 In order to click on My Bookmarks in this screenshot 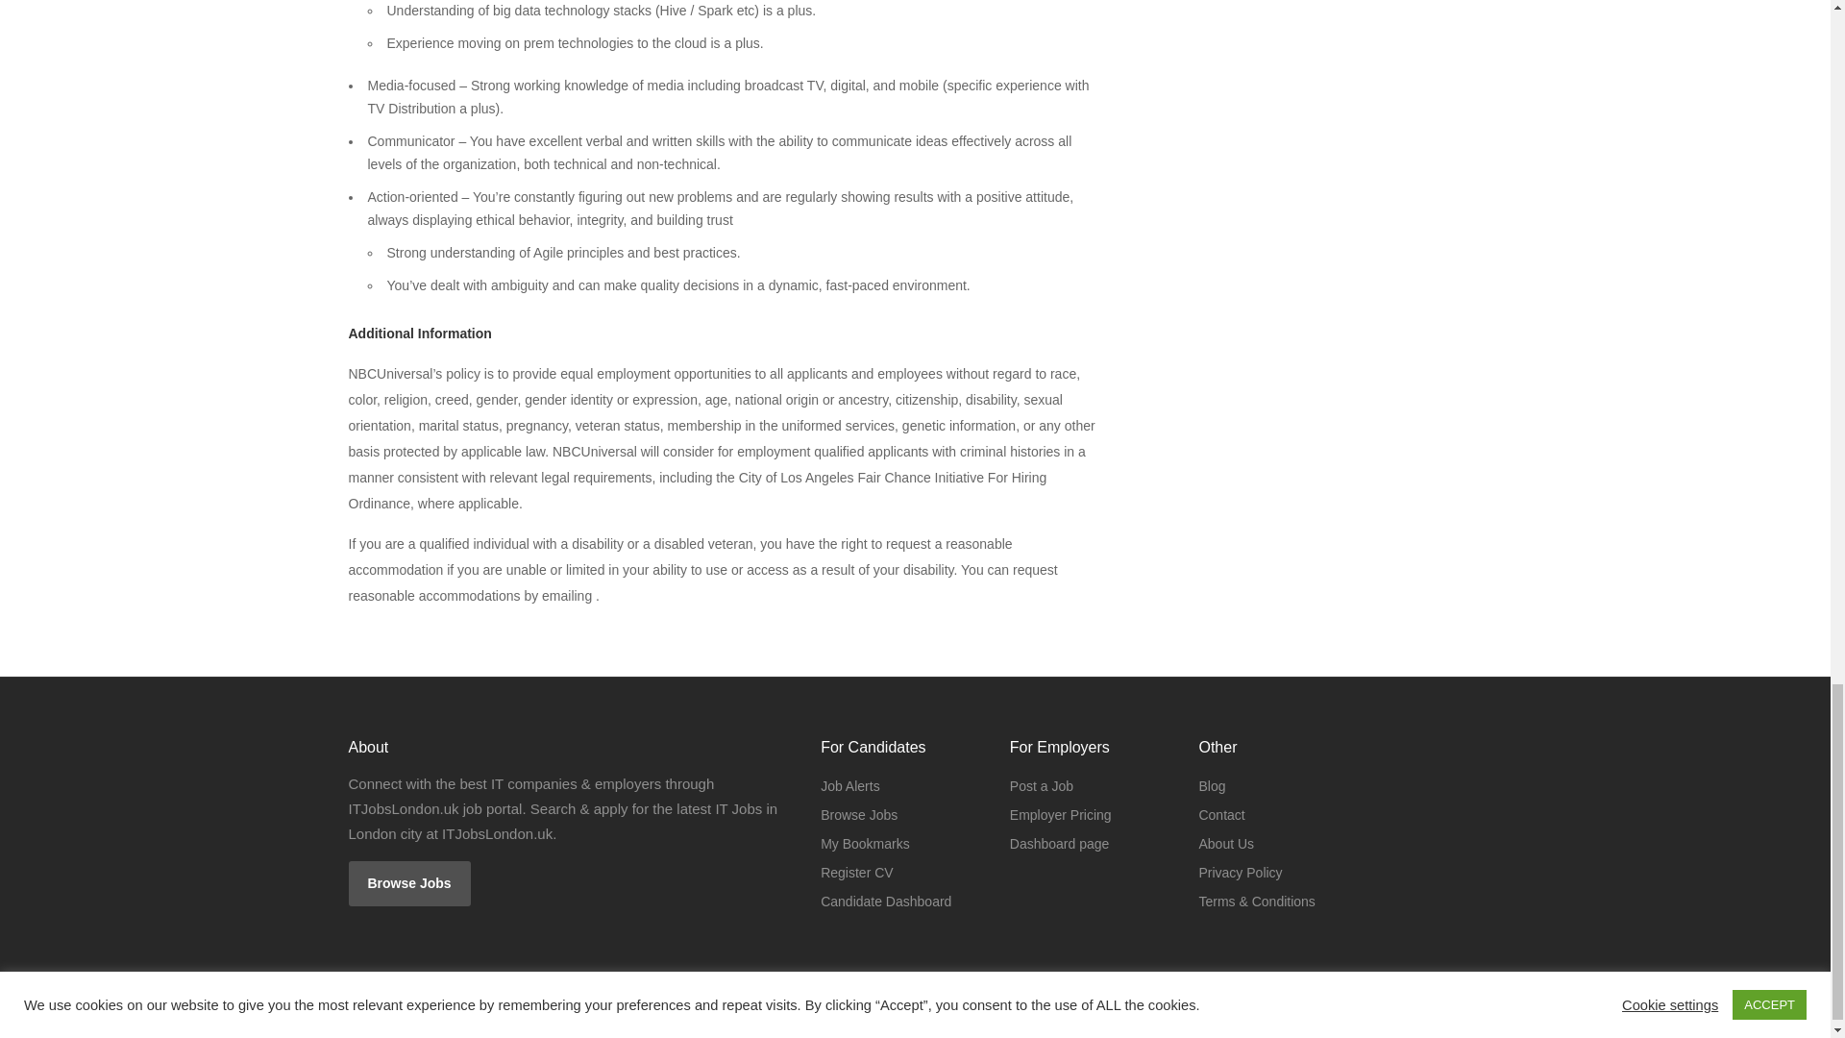, I will do `click(865, 844)`.